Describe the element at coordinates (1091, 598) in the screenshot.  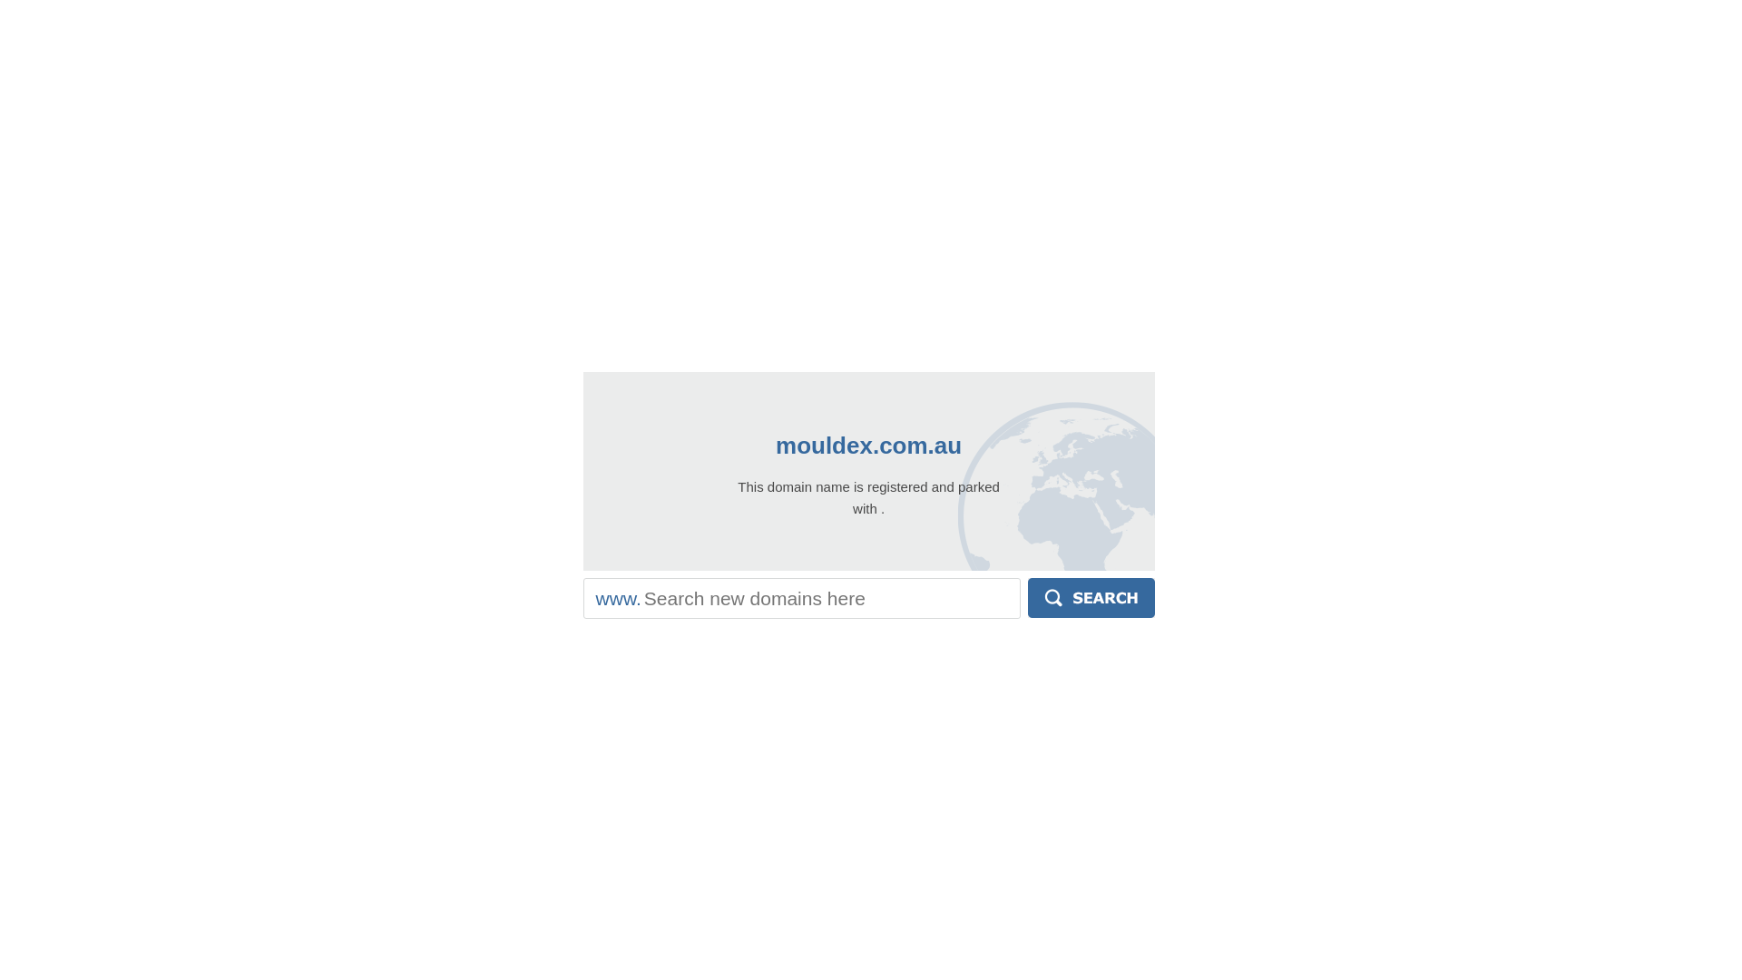
I see `Search` at that location.